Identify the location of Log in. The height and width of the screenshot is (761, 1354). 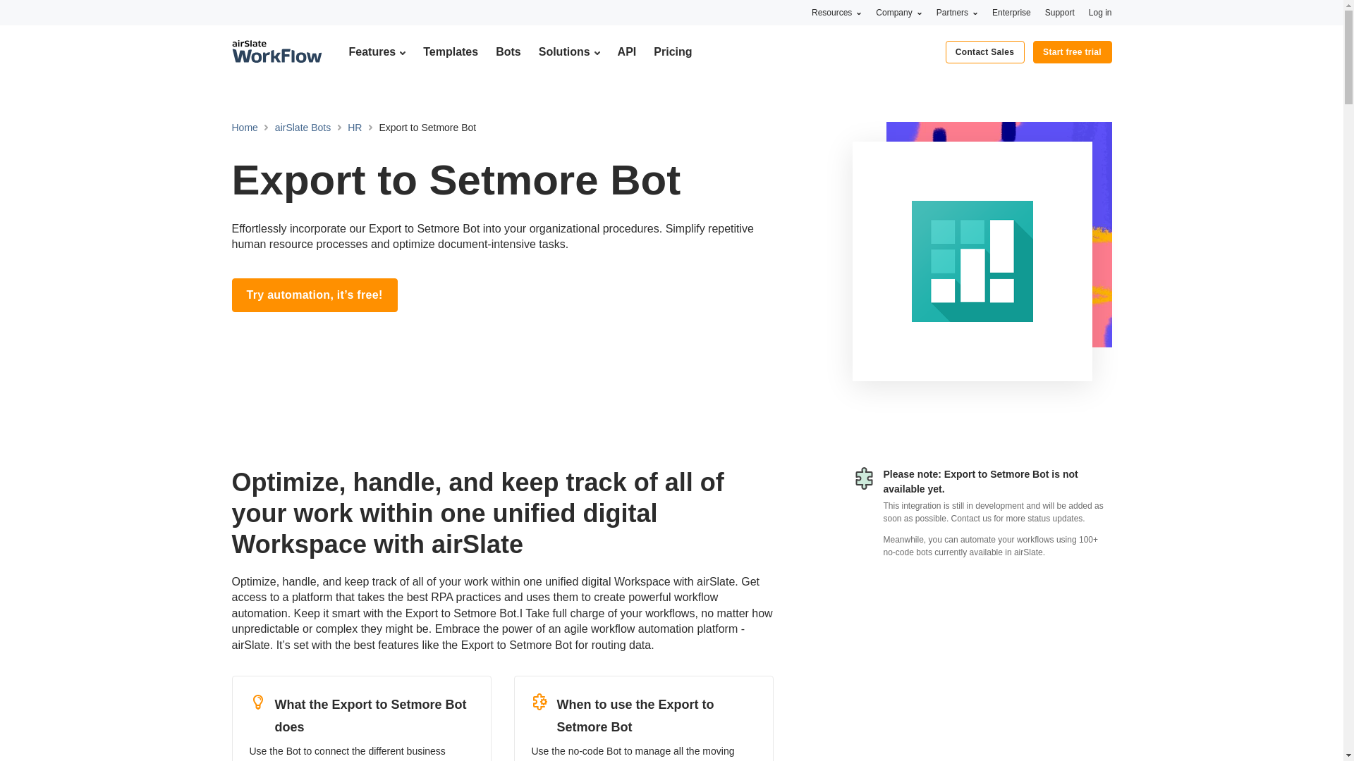
(1100, 12).